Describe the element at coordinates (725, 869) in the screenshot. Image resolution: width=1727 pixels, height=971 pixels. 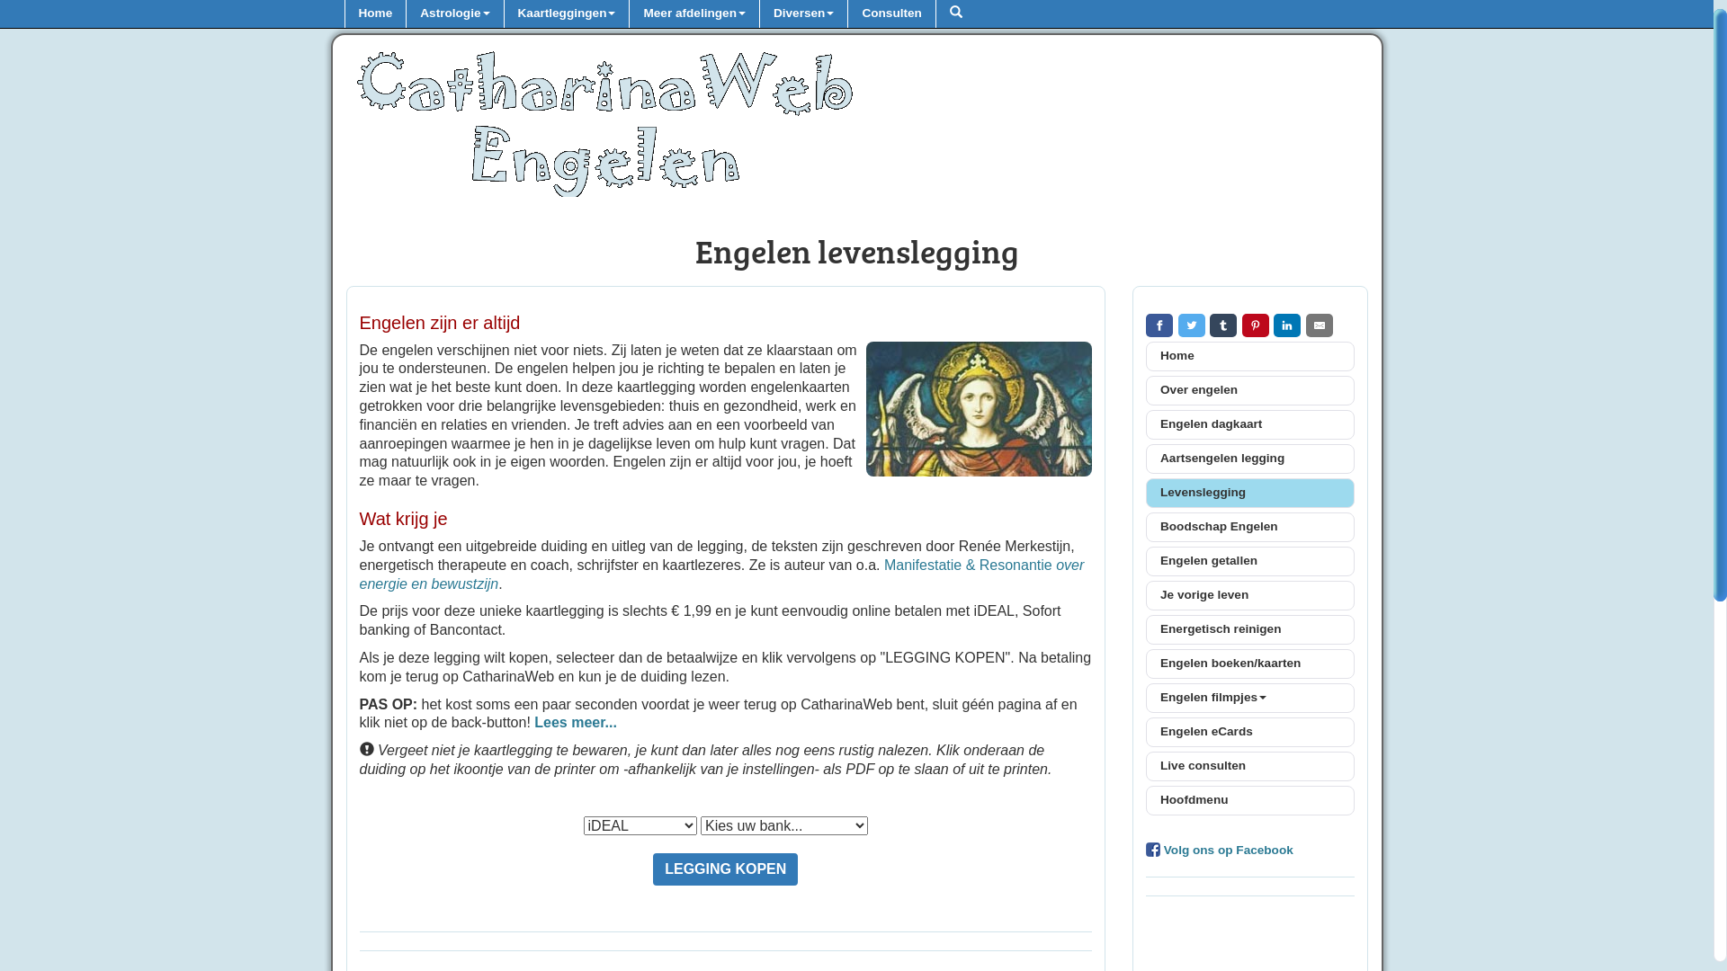
I see `LEGGING KOPEN` at that location.